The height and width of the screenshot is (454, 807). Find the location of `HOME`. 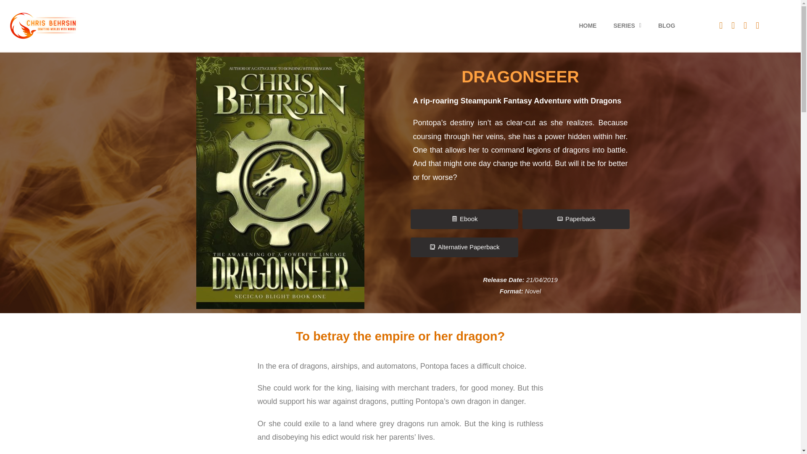

HOME is located at coordinates (588, 25).